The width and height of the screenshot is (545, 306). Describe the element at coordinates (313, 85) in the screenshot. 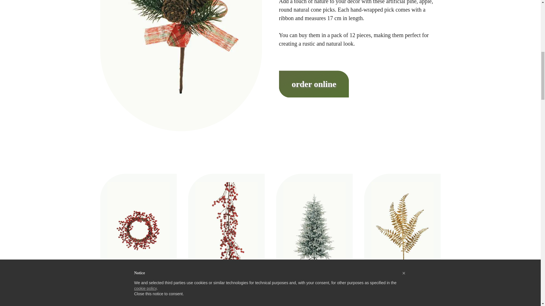

I see `order online` at that location.